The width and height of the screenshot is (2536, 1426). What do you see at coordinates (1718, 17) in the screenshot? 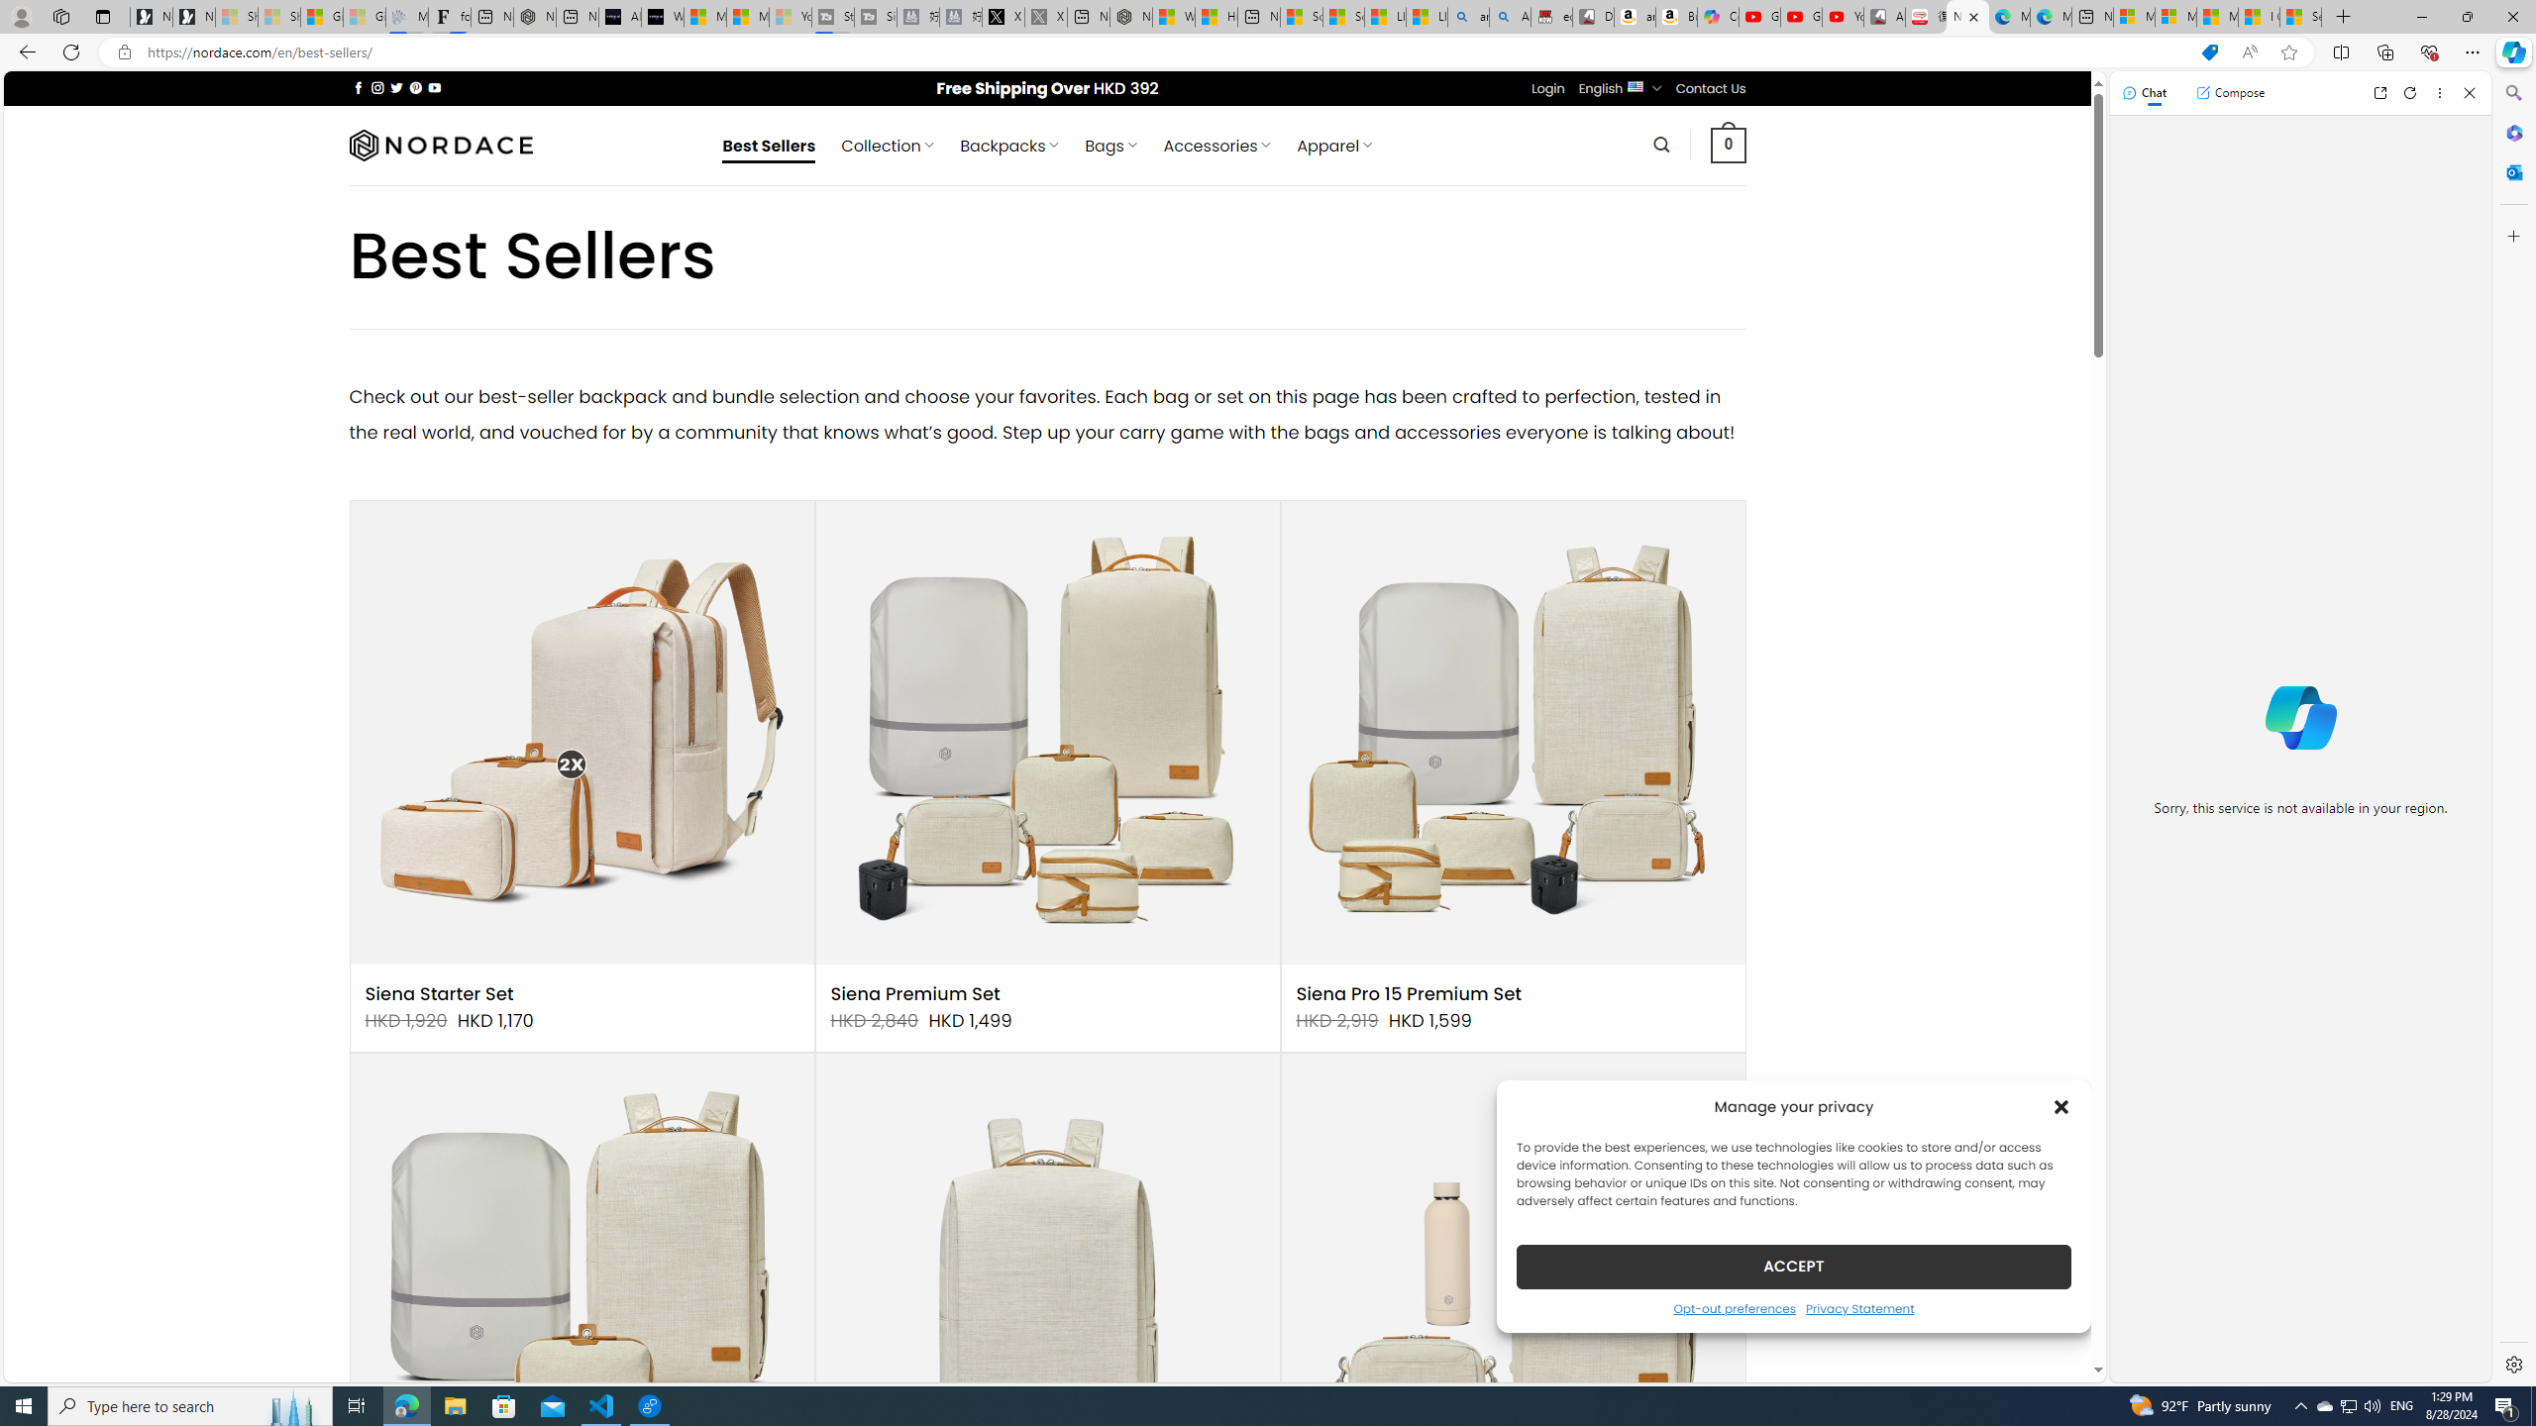
I see `Copilot` at bounding box center [1718, 17].